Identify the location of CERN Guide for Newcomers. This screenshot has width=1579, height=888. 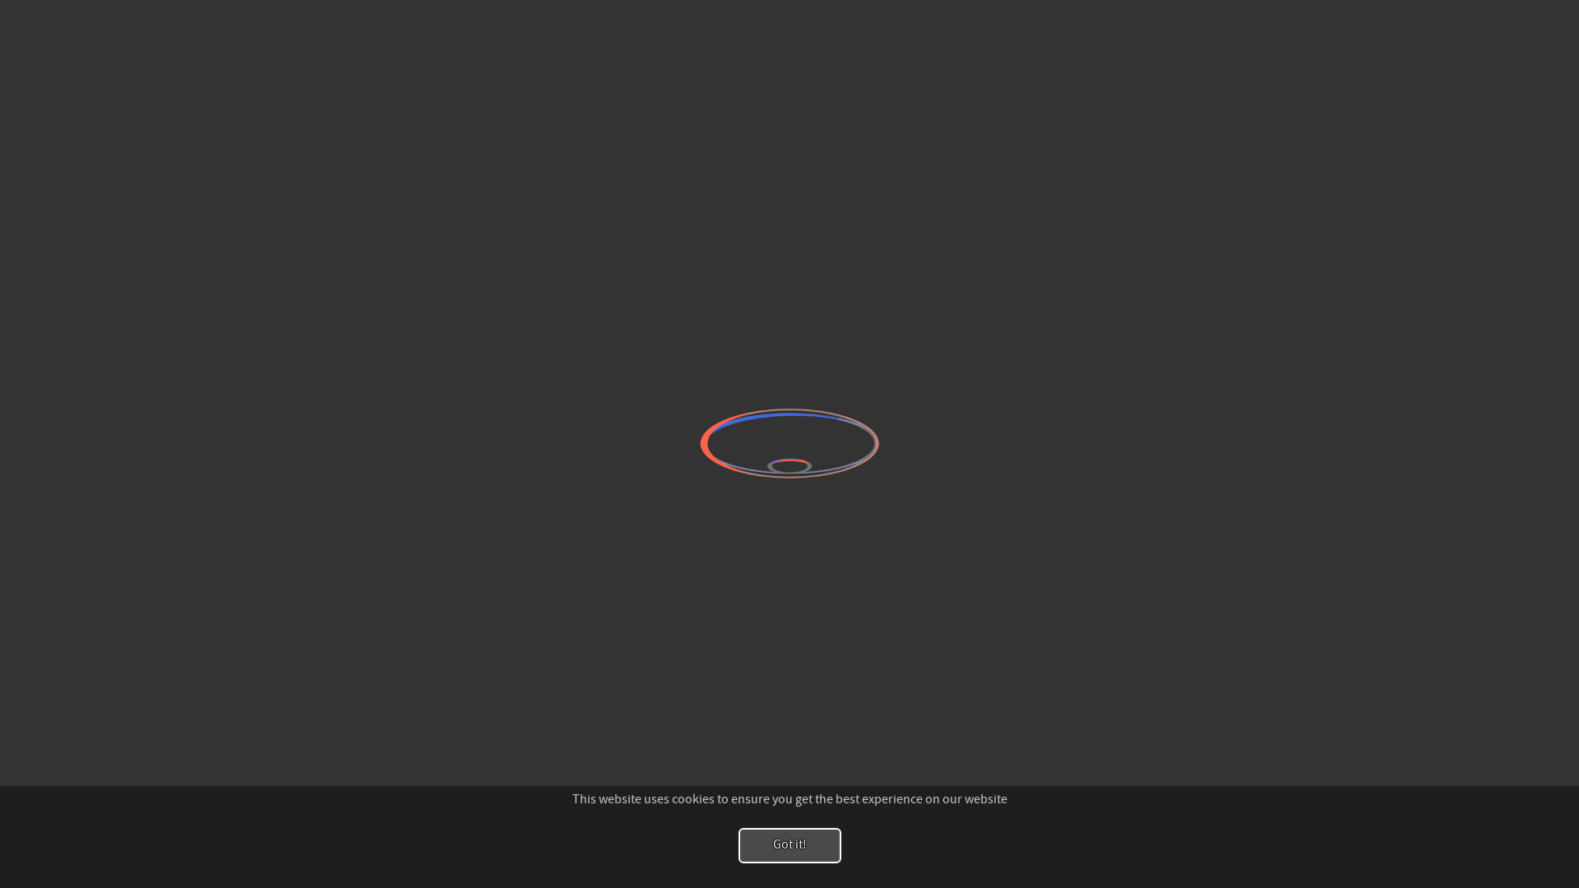
(176, 44).